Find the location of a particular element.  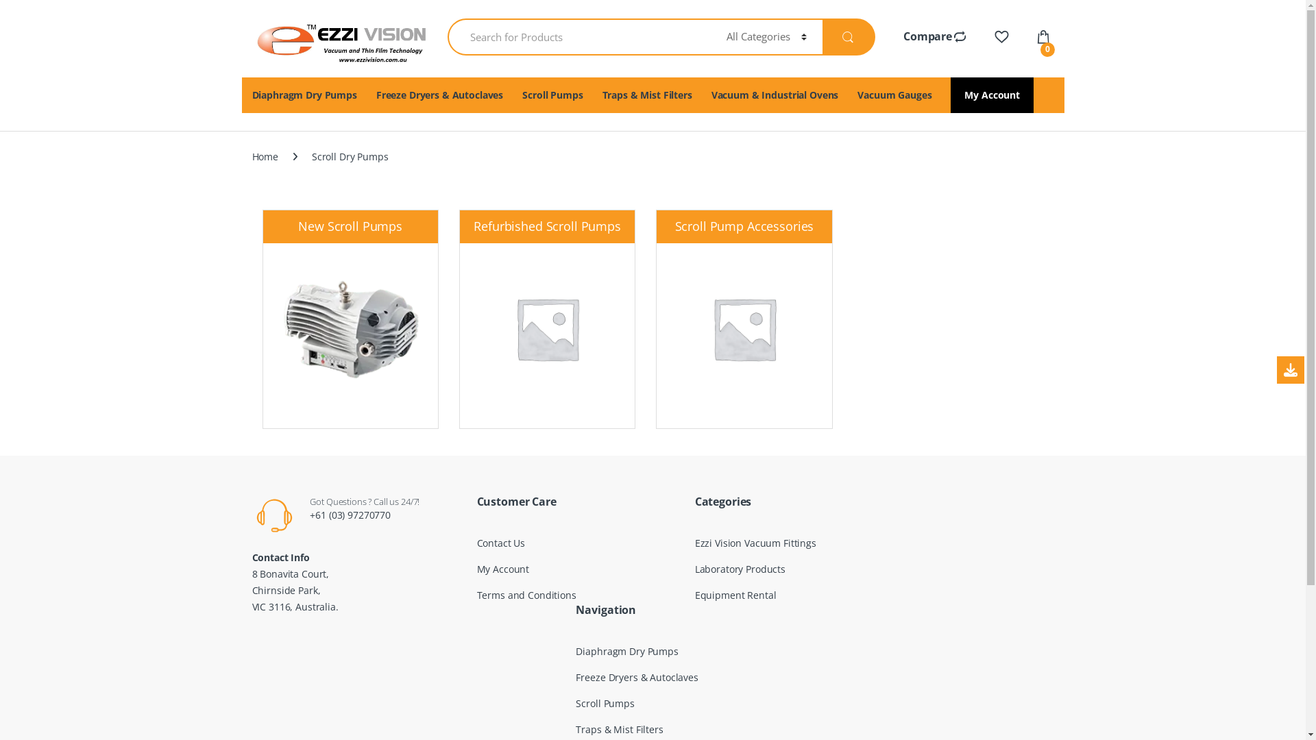

Scroll Pump Accessories is located at coordinates (744, 312).